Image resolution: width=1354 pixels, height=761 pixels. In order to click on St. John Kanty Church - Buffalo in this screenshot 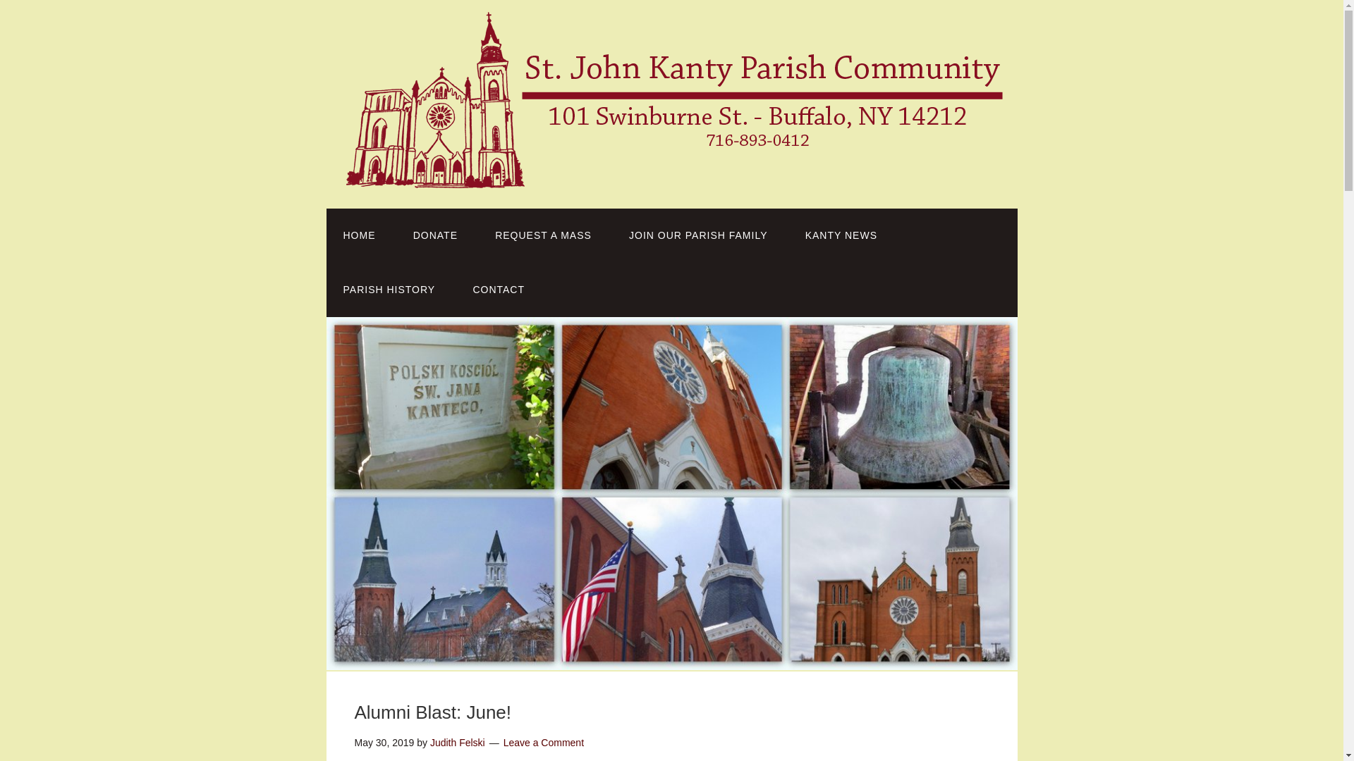, I will do `click(674, 176)`.